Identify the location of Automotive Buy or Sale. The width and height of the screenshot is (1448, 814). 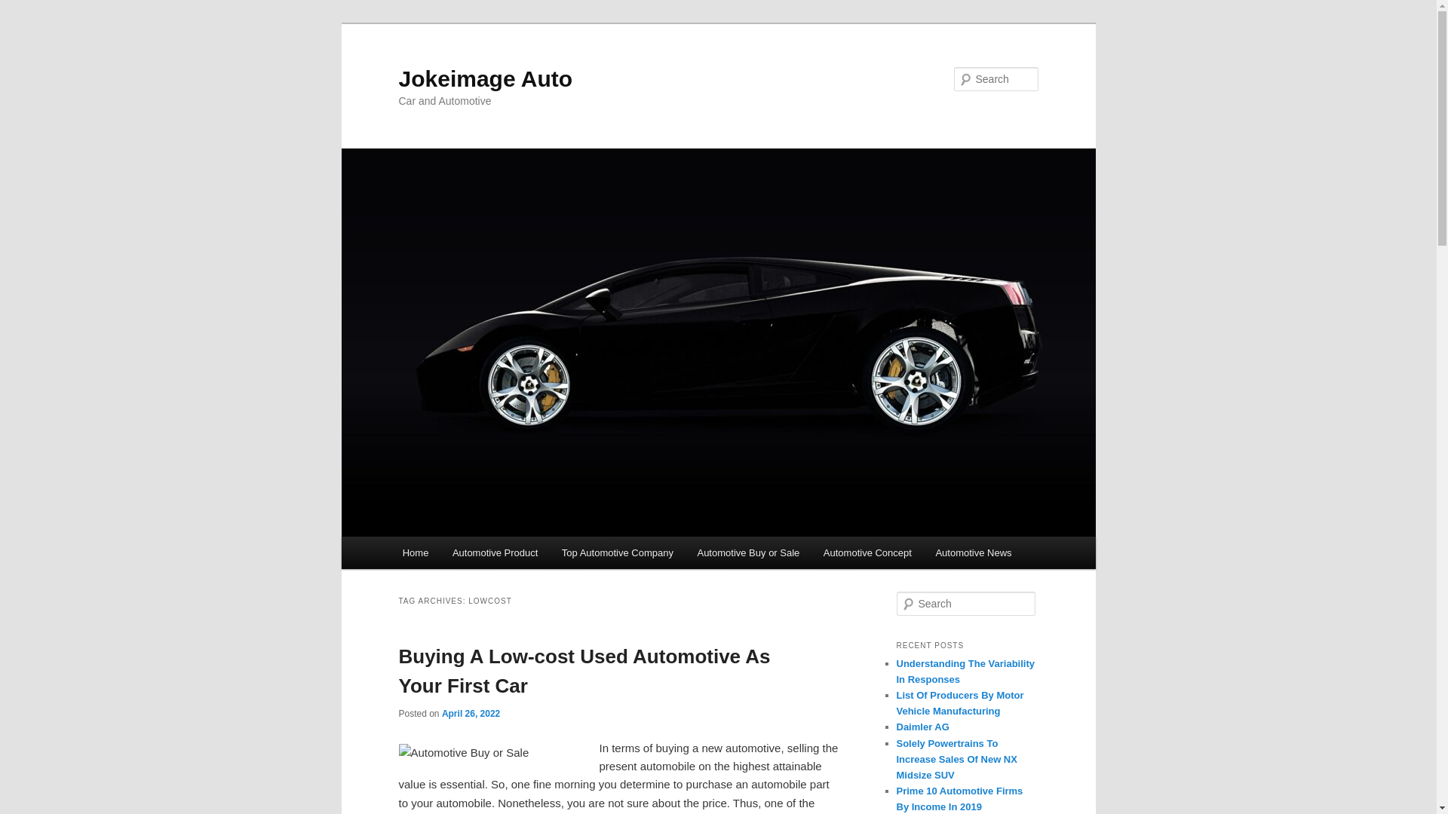
(748, 552).